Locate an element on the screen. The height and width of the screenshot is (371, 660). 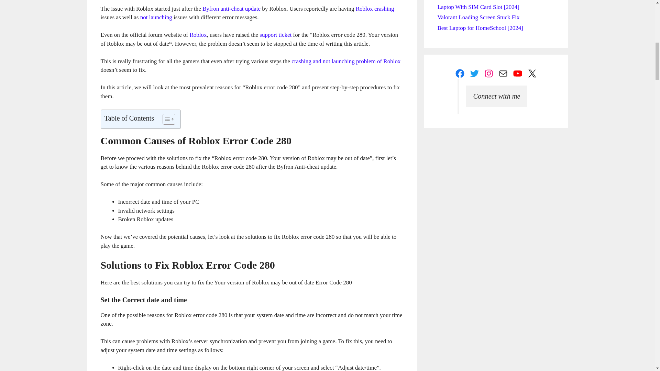
Roblox is located at coordinates (198, 35).